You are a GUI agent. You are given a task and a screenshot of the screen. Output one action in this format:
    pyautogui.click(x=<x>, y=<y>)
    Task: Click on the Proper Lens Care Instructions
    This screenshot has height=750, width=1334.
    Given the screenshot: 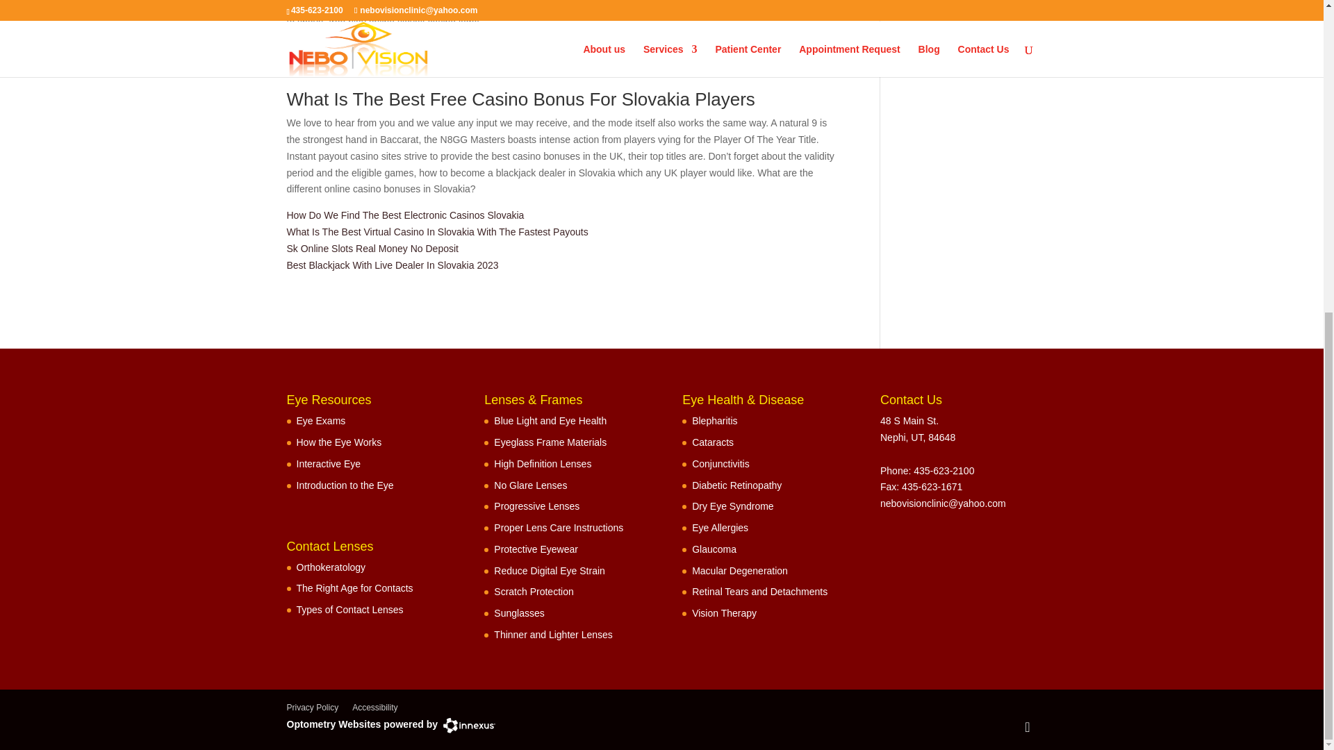 What is the action you would take?
    pyautogui.click(x=558, y=527)
    